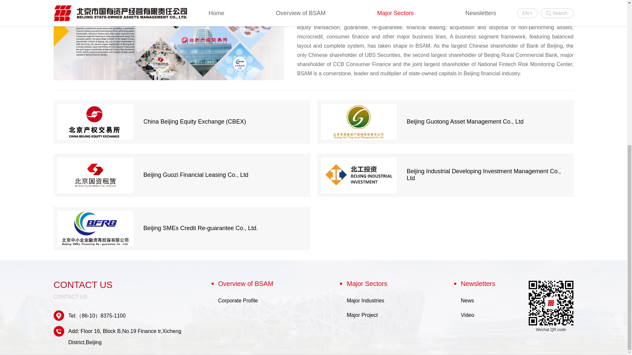 Image resolution: width=632 pixels, height=355 pixels. Describe the element at coordinates (448, 122) in the screenshot. I see `Beijing Guotong Asset Management Co., Ltd` at that location.